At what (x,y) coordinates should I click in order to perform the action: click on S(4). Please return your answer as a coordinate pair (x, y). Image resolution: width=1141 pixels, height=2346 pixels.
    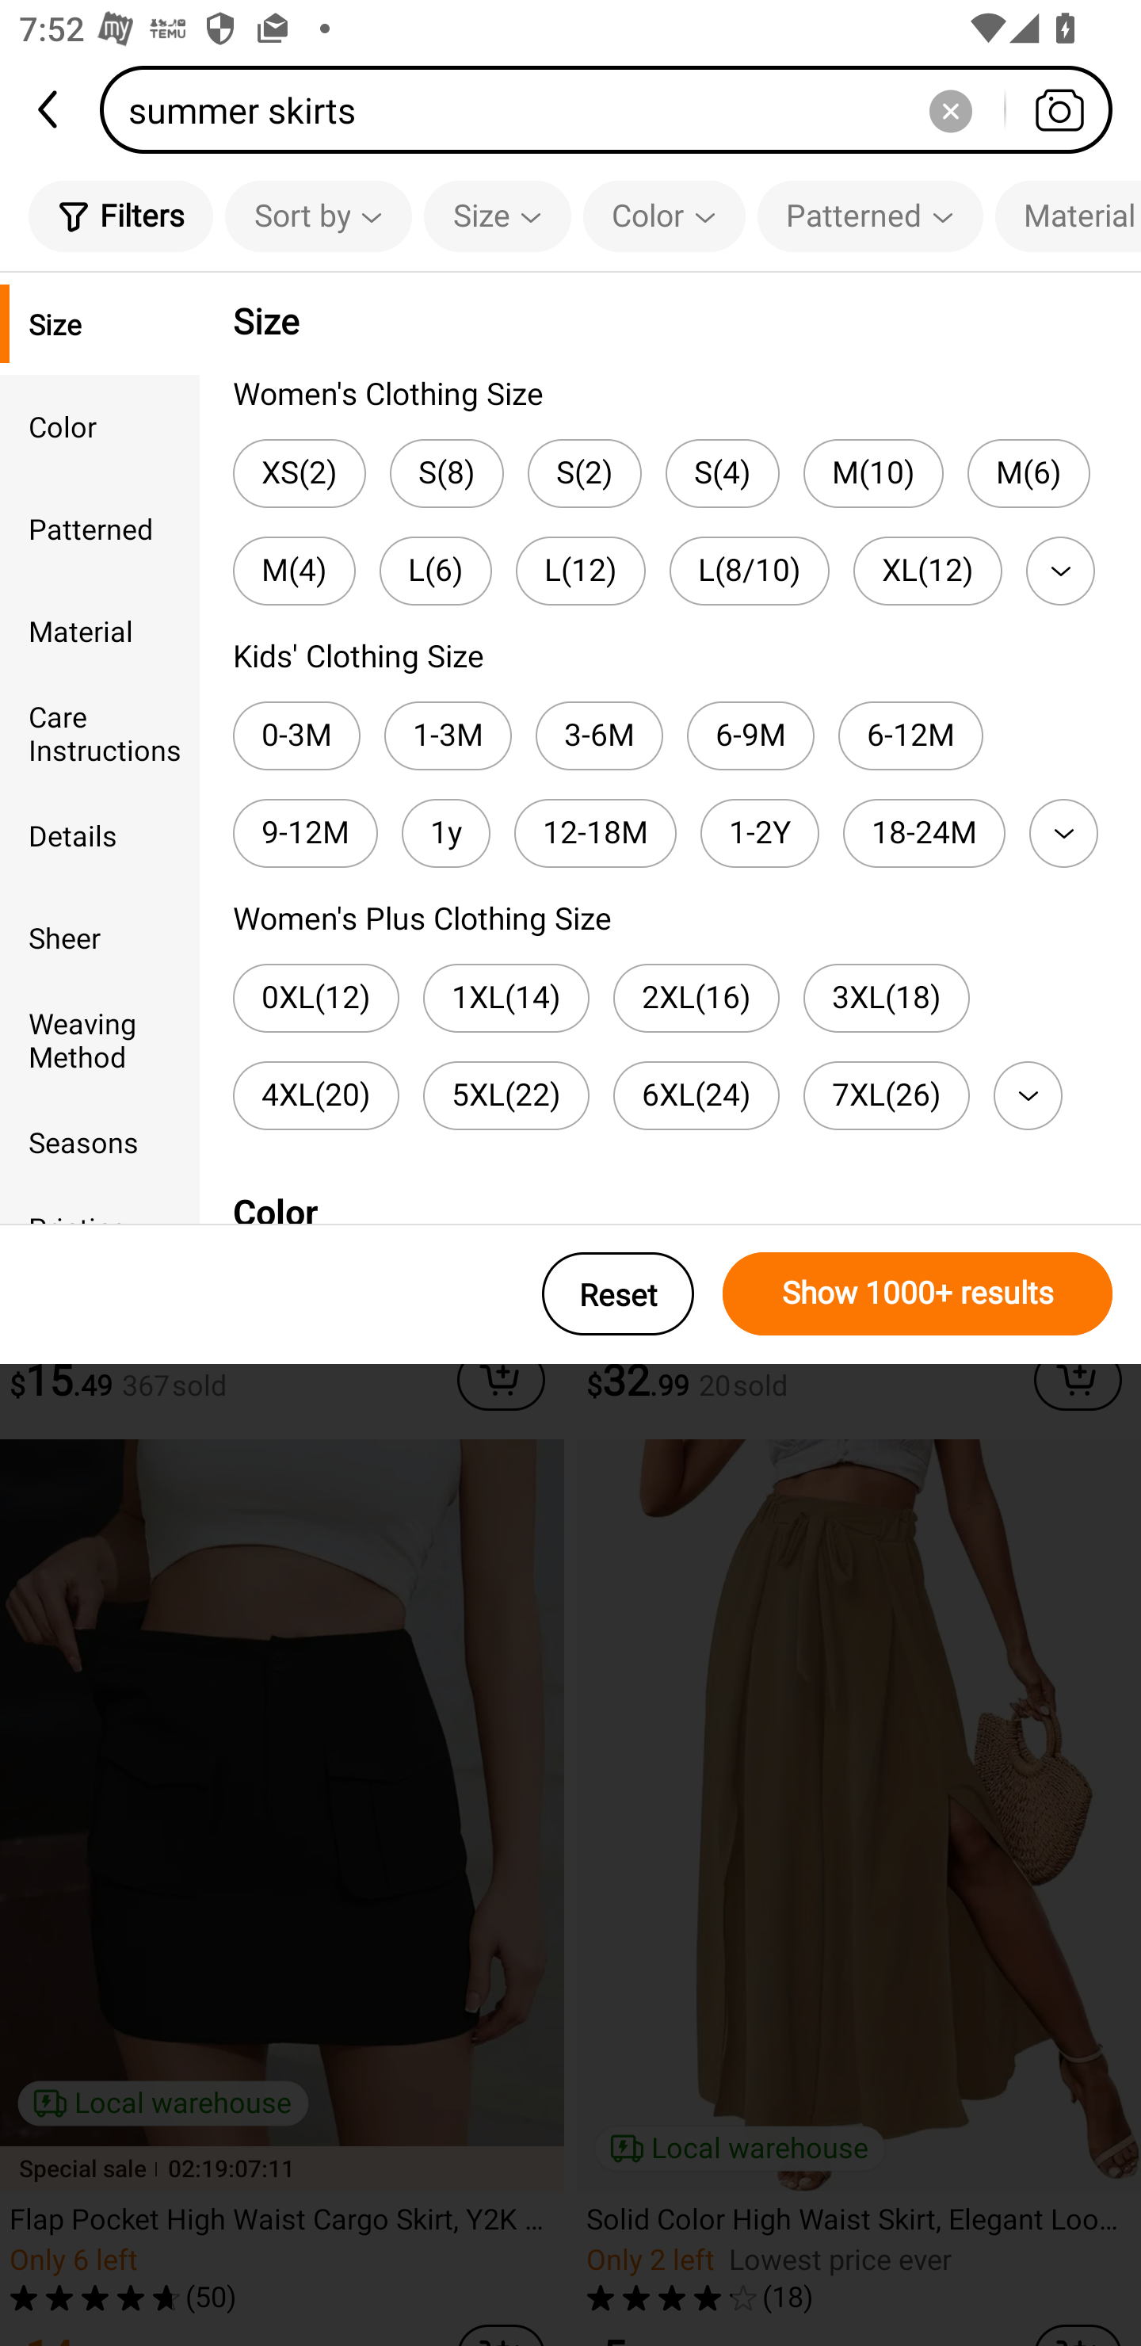
    Looking at the image, I should click on (722, 474).